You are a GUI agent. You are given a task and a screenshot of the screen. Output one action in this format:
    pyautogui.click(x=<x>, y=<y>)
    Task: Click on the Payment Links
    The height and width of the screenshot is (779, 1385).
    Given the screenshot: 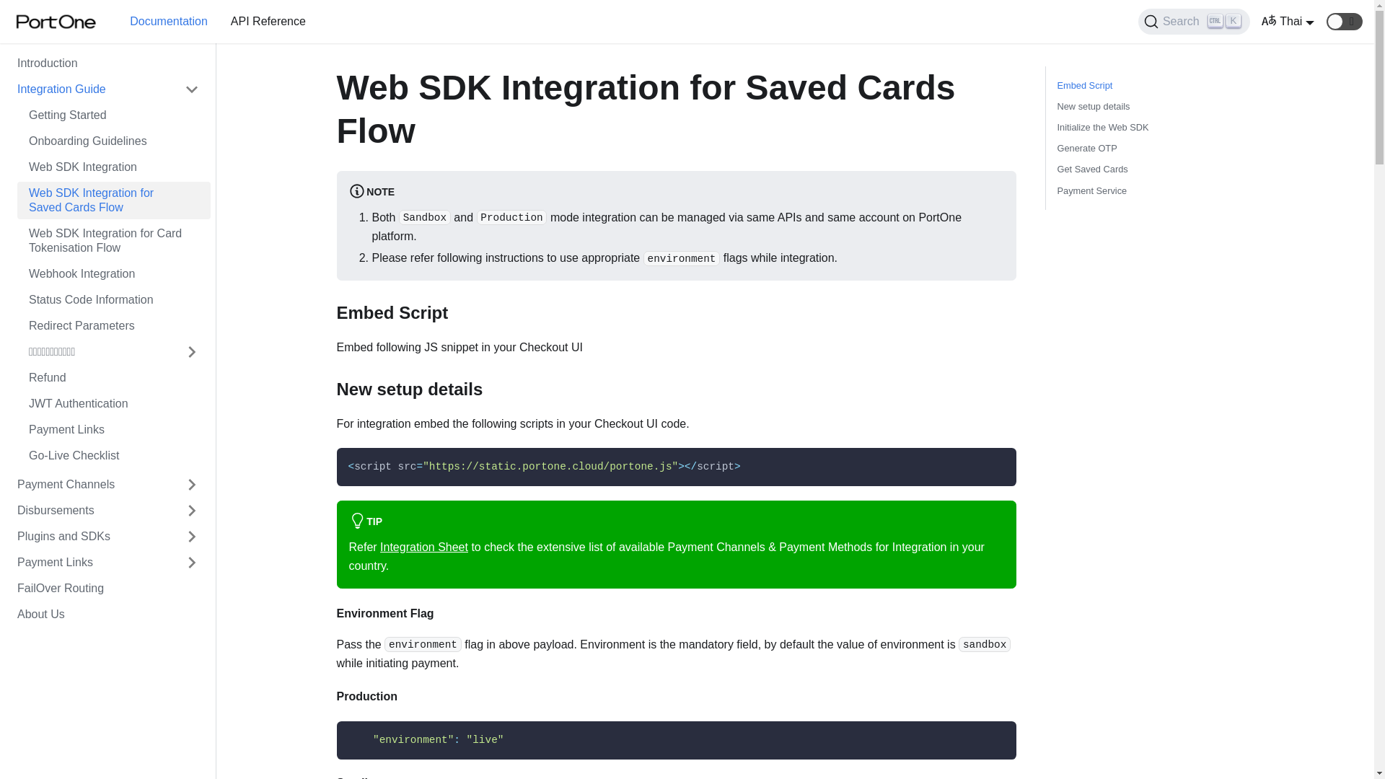 What is the action you would take?
    pyautogui.click(x=113, y=430)
    